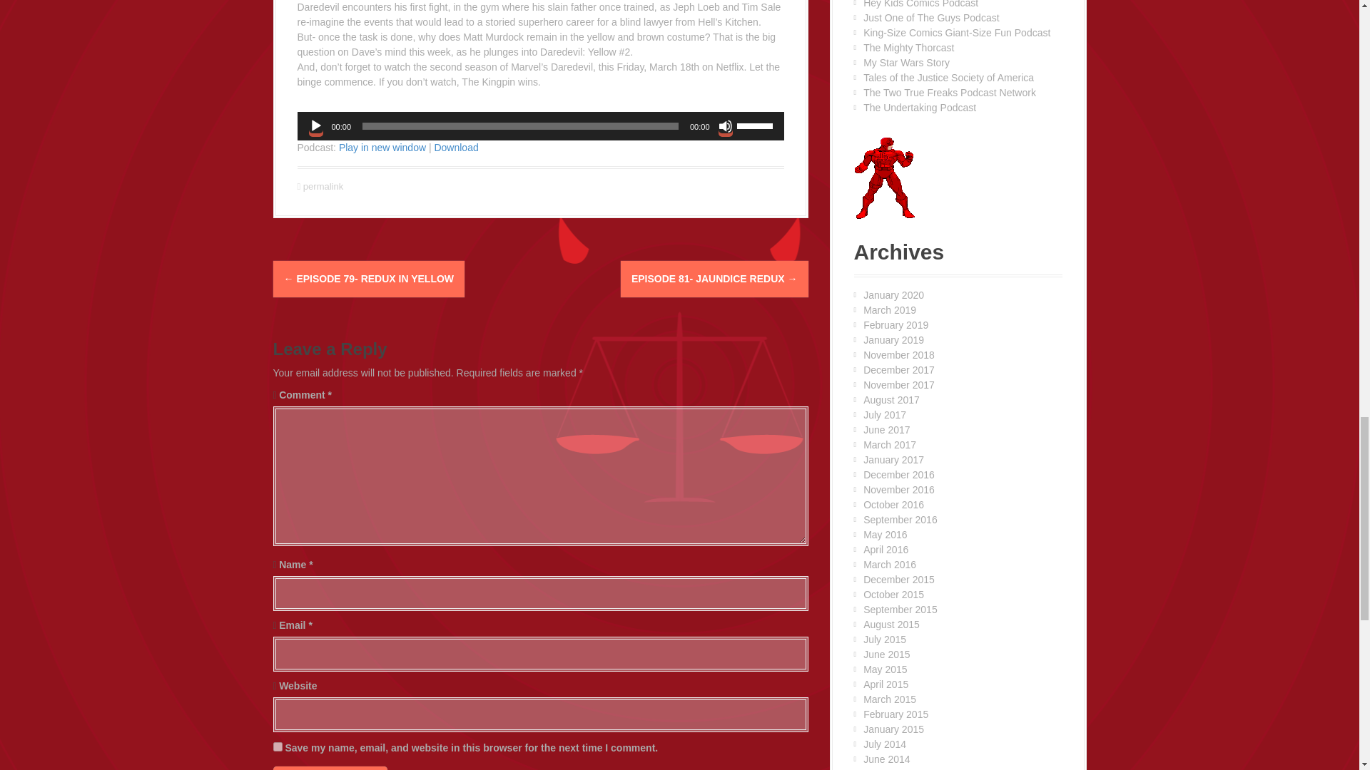 This screenshot has height=770, width=1370. Describe the element at coordinates (456, 147) in the screenshot. I see `Download` at that location.